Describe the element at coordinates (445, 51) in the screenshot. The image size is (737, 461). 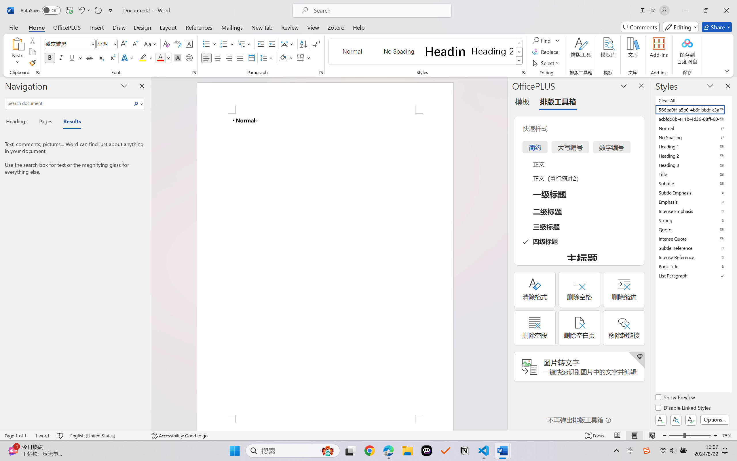
I see `Heading 1` at that location.